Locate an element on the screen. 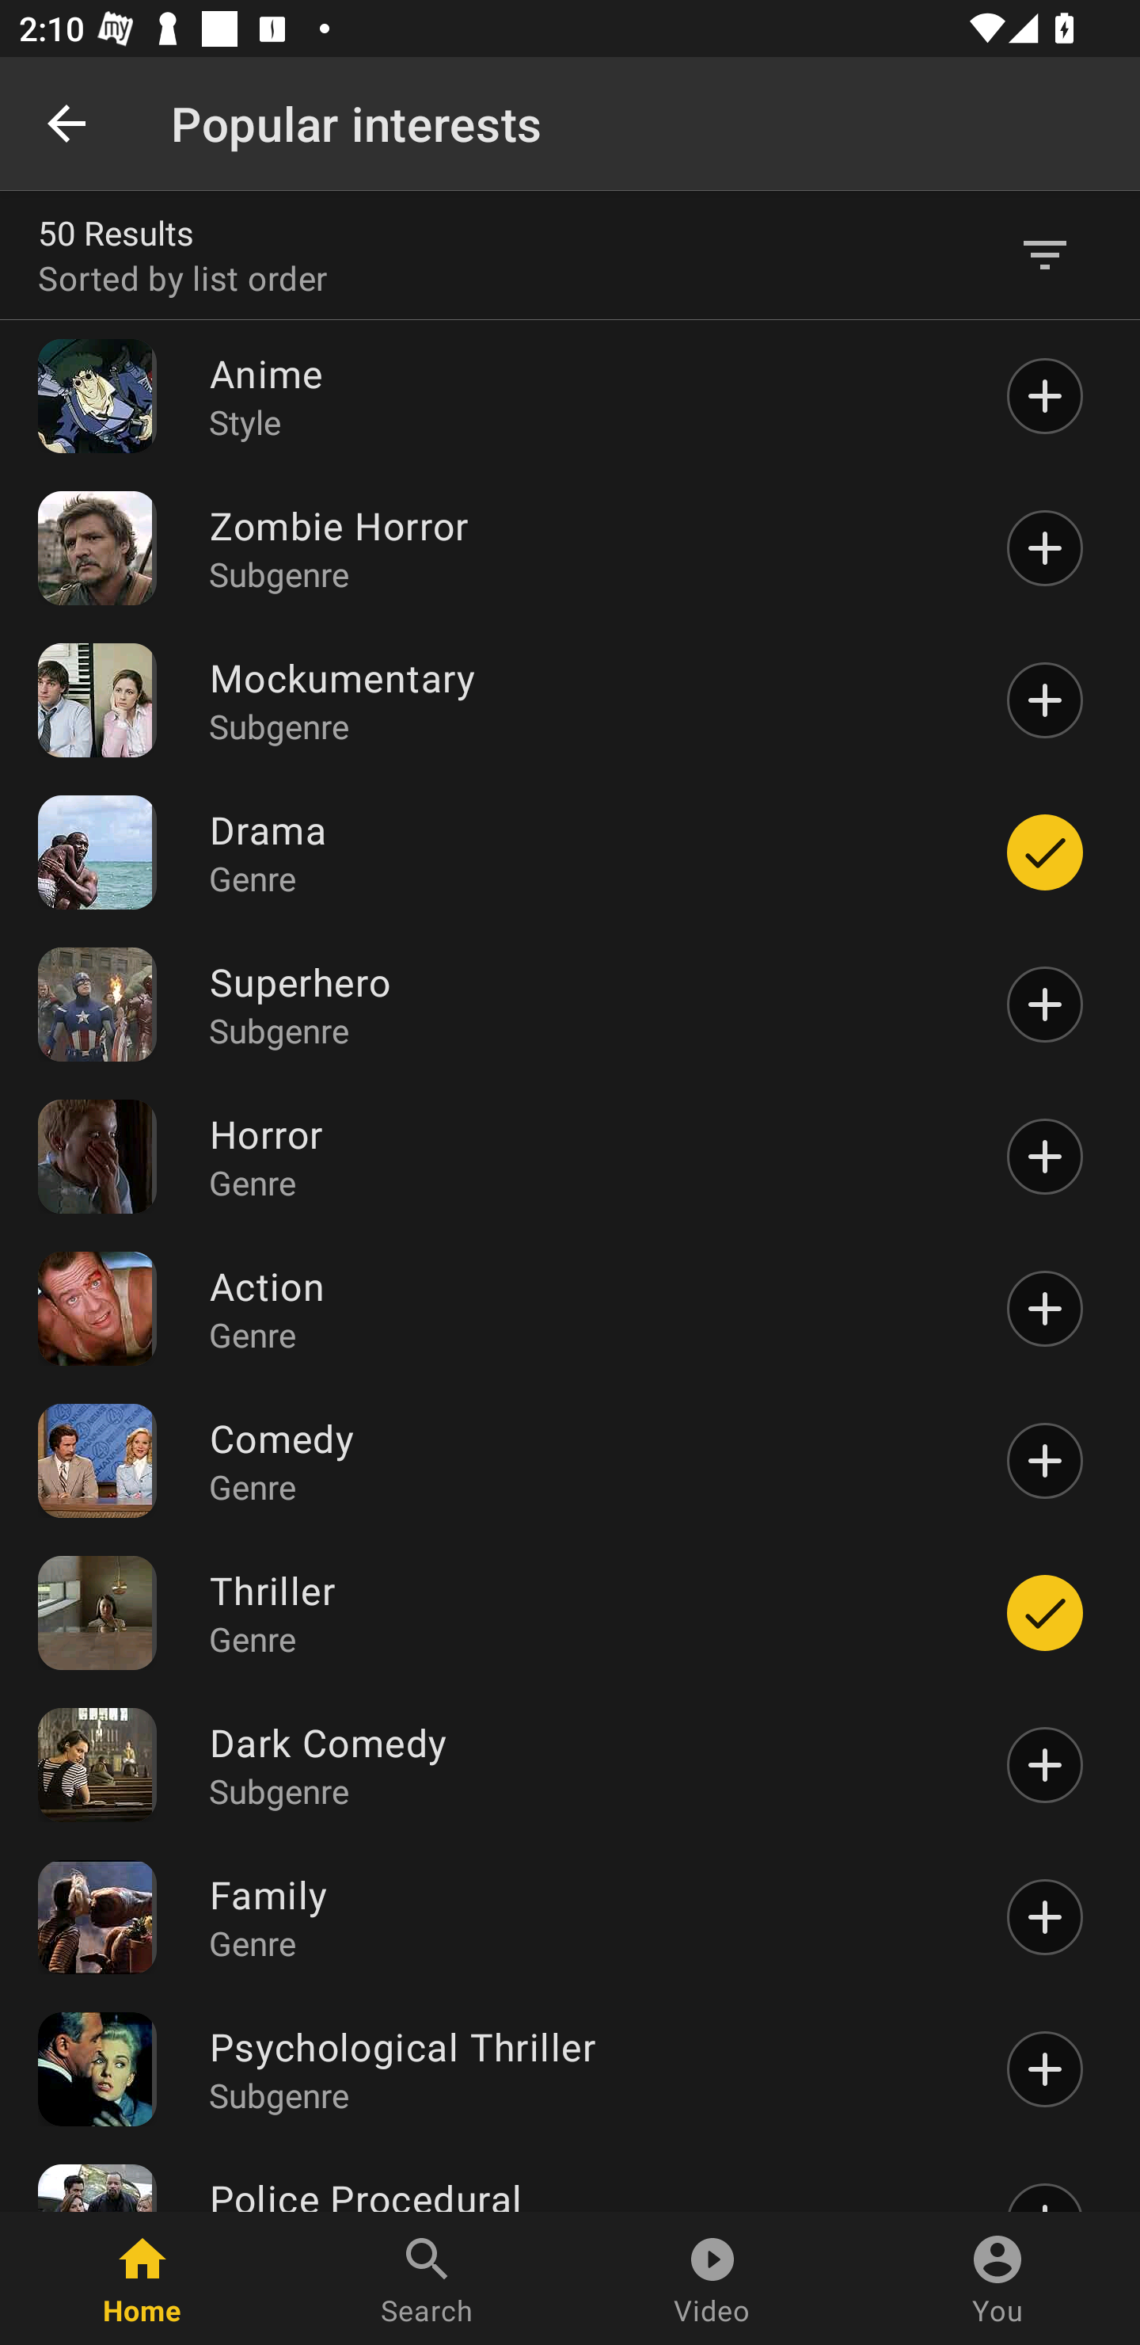  Drama Genre is located at coordinates (584, 852).